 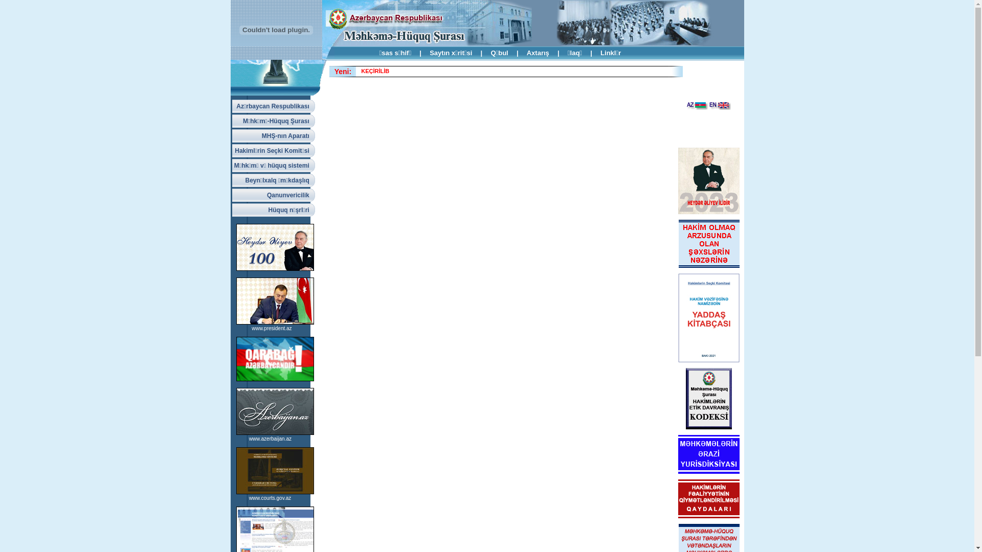 What do you see at coordinates (270, 498) in the screenshot?
I see `www.courts.gov.az` at bounding box center [270, 498].